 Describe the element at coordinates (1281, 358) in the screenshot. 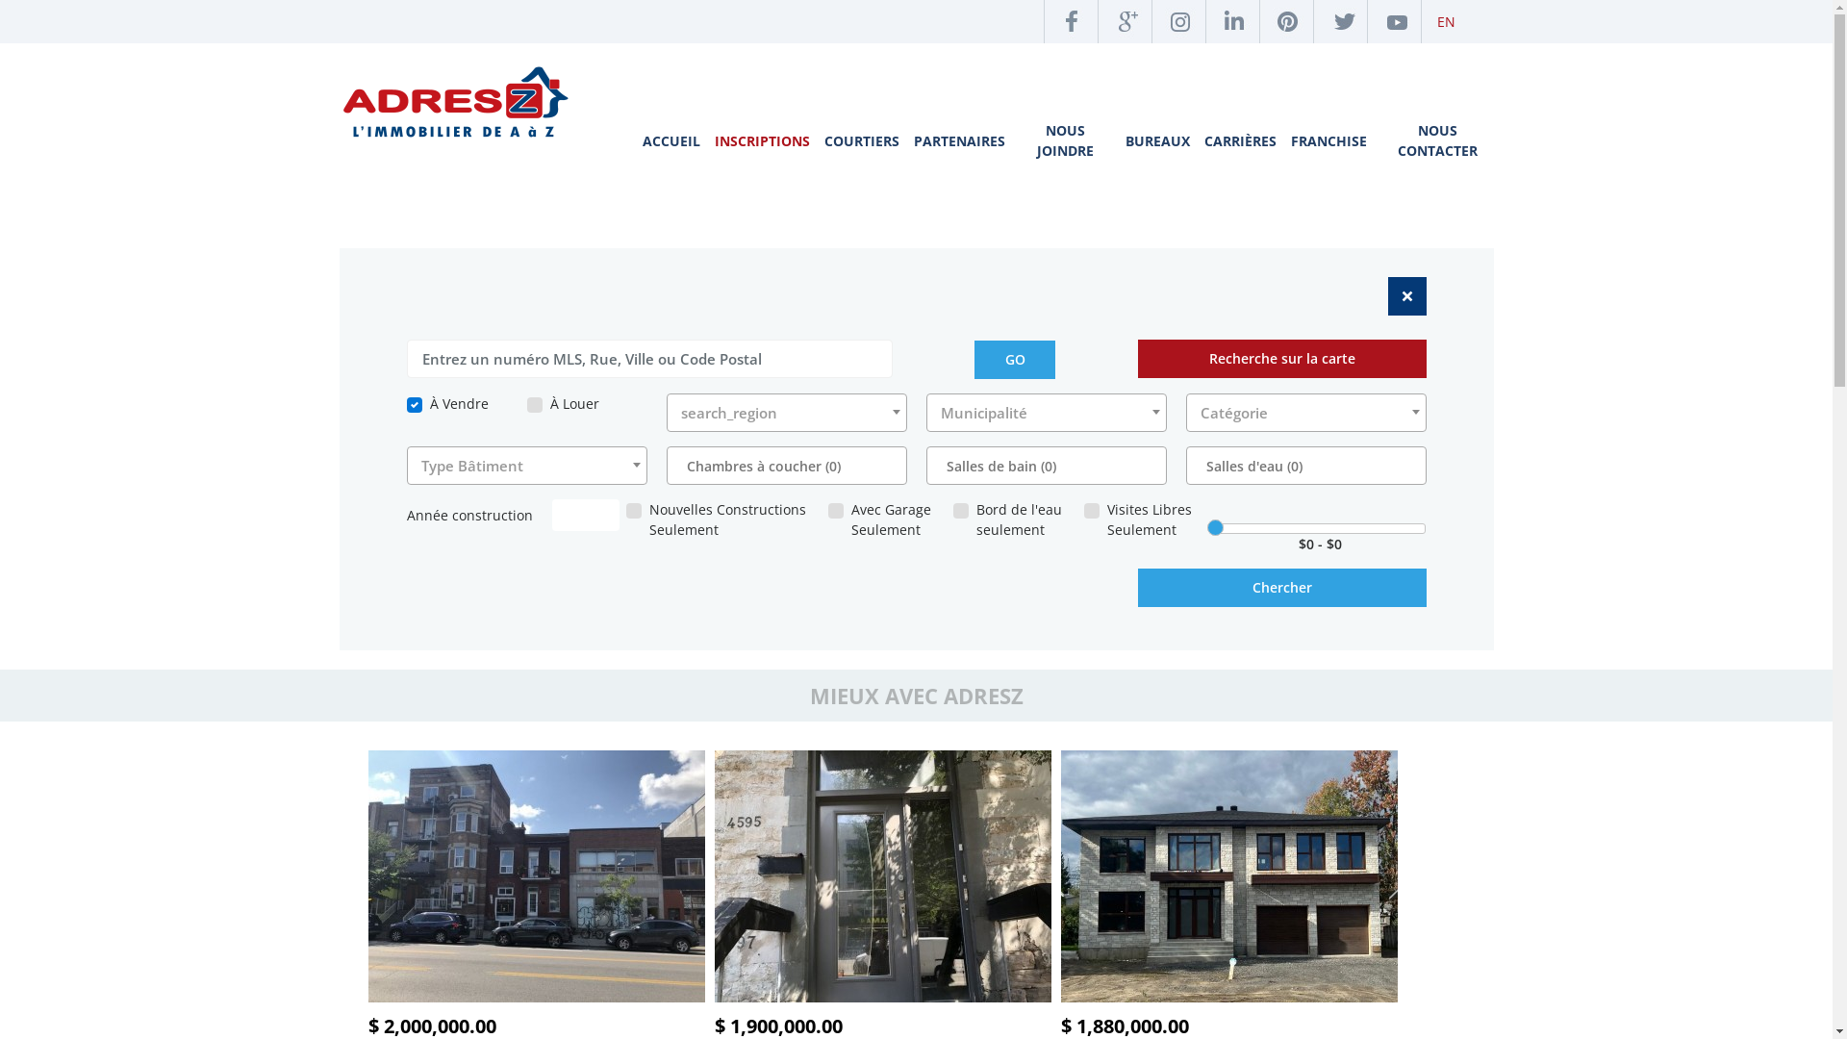

I see `Recherche sur la carte` at that location.